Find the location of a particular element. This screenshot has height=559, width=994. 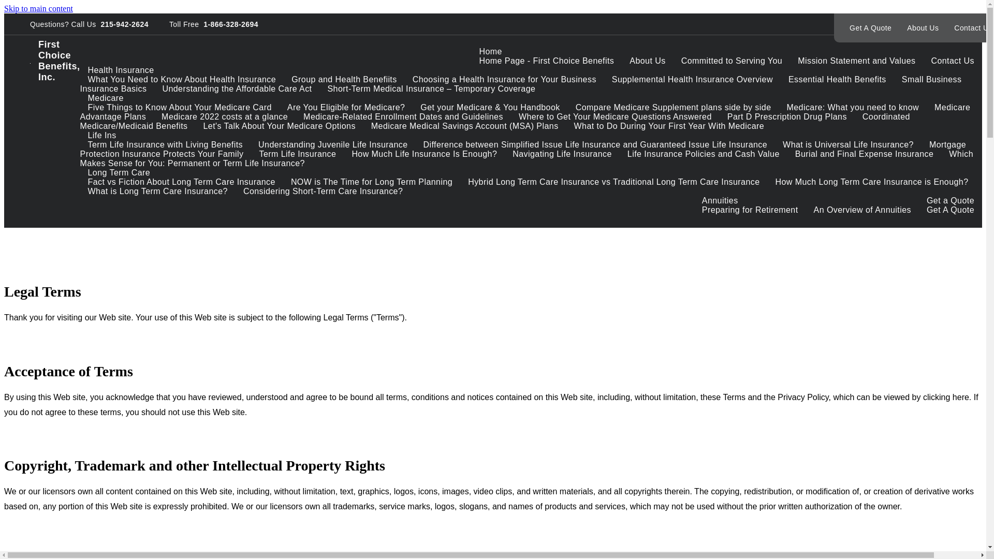

Group and Health Benefiits is located at coordinates (344, 80).